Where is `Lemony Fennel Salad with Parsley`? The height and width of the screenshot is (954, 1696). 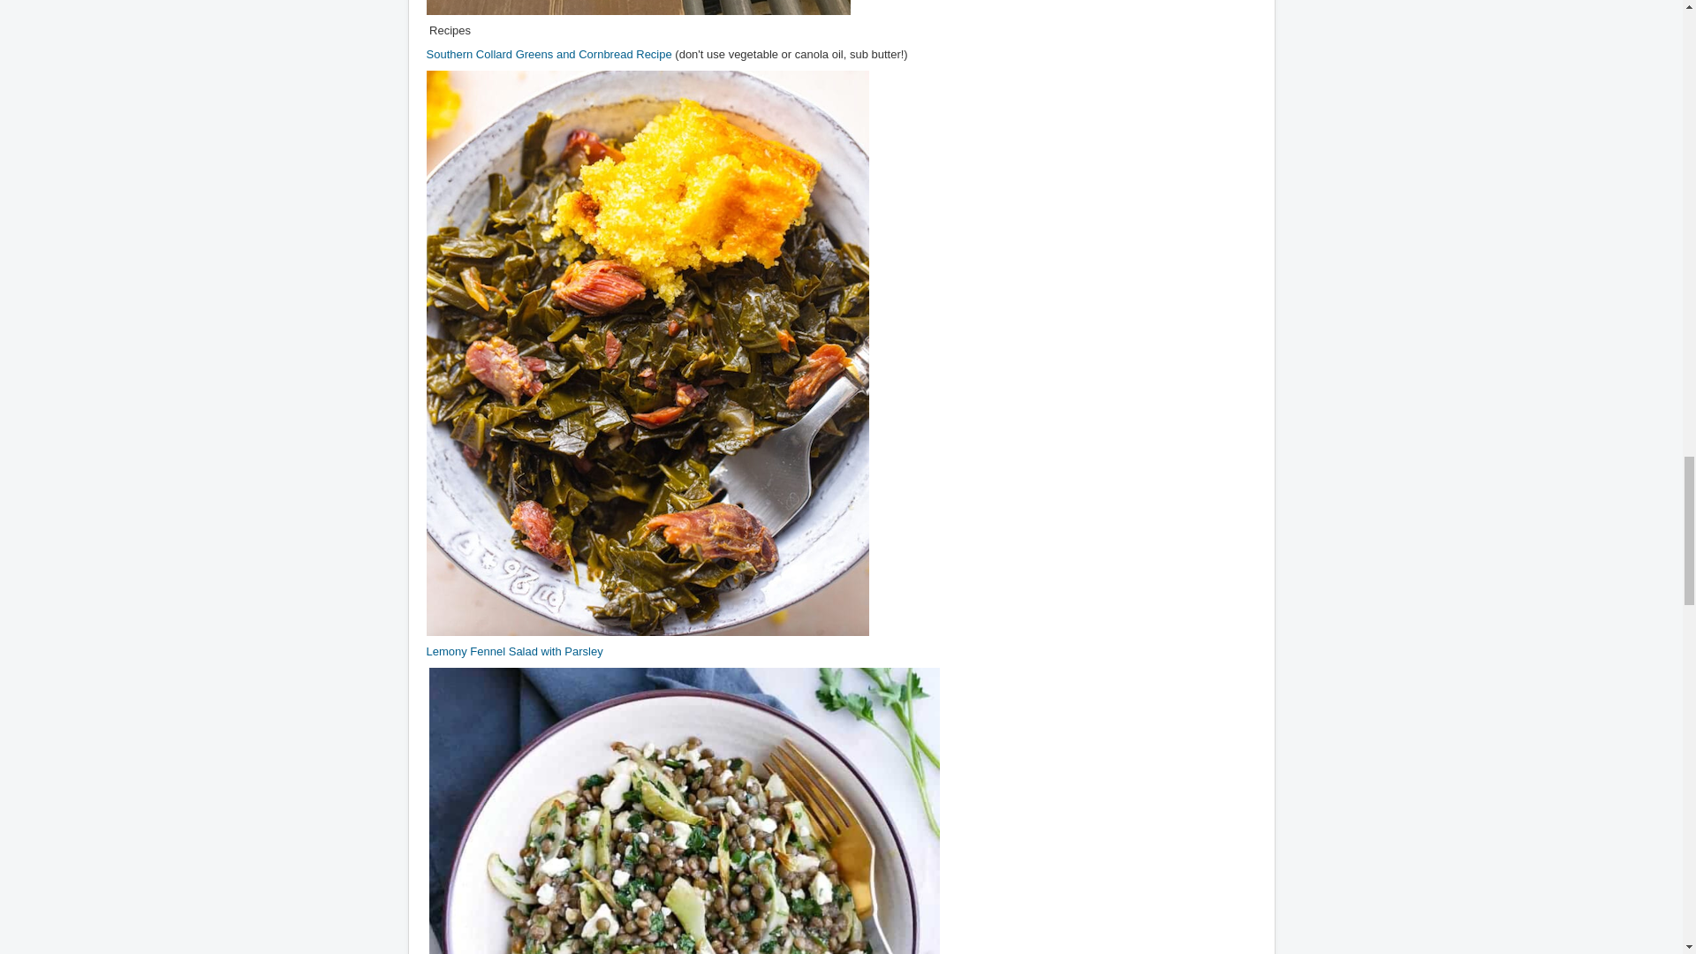
Lemony Fennel Salad with Parsley is located at coordinates (513, 652).